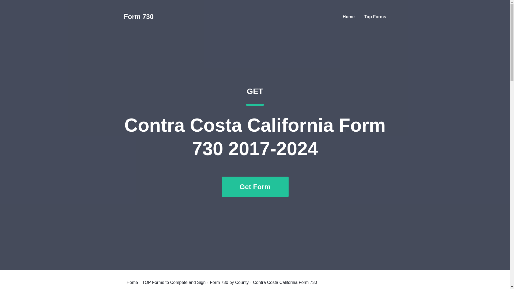 This screenshot has height=289, width=514. What do you see at coordinates (229, 282) in the screenshot?
I see `Form 730 by County` at bounding box center [229, 282].